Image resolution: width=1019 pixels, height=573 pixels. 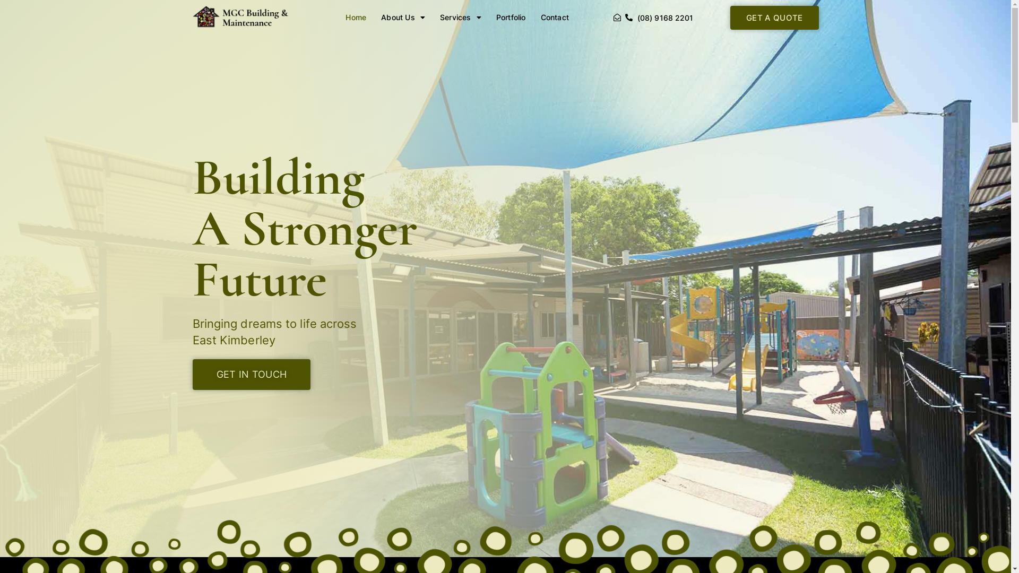 I want to click on Contact, so click(x=555, y=18).